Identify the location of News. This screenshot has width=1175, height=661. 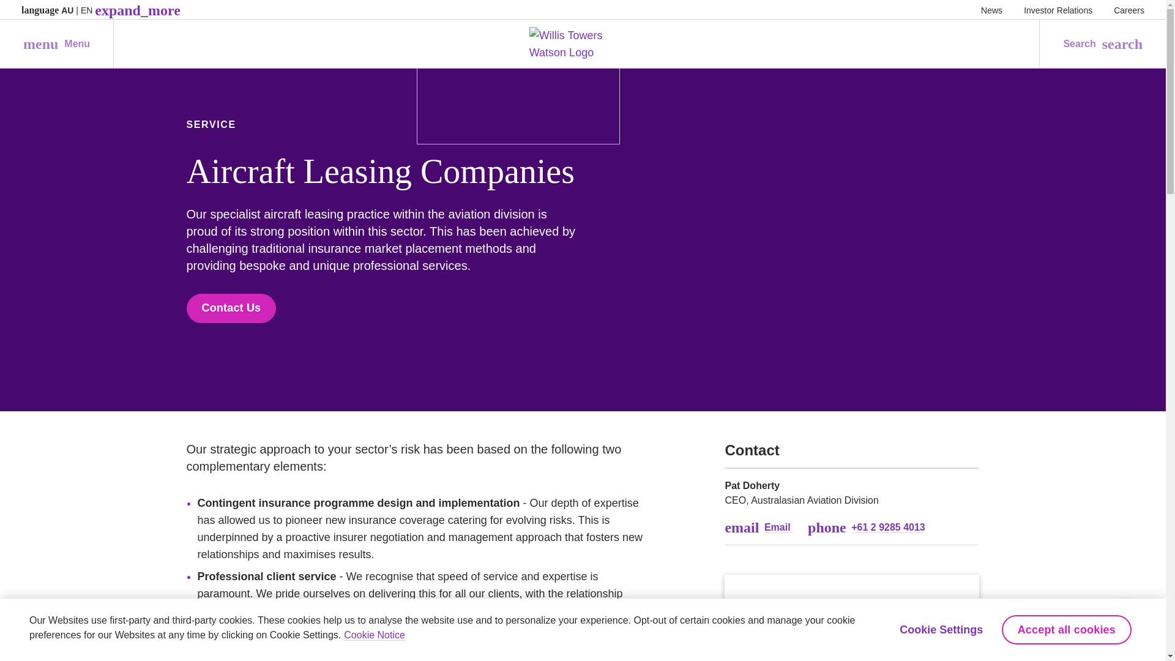
(991, 10).